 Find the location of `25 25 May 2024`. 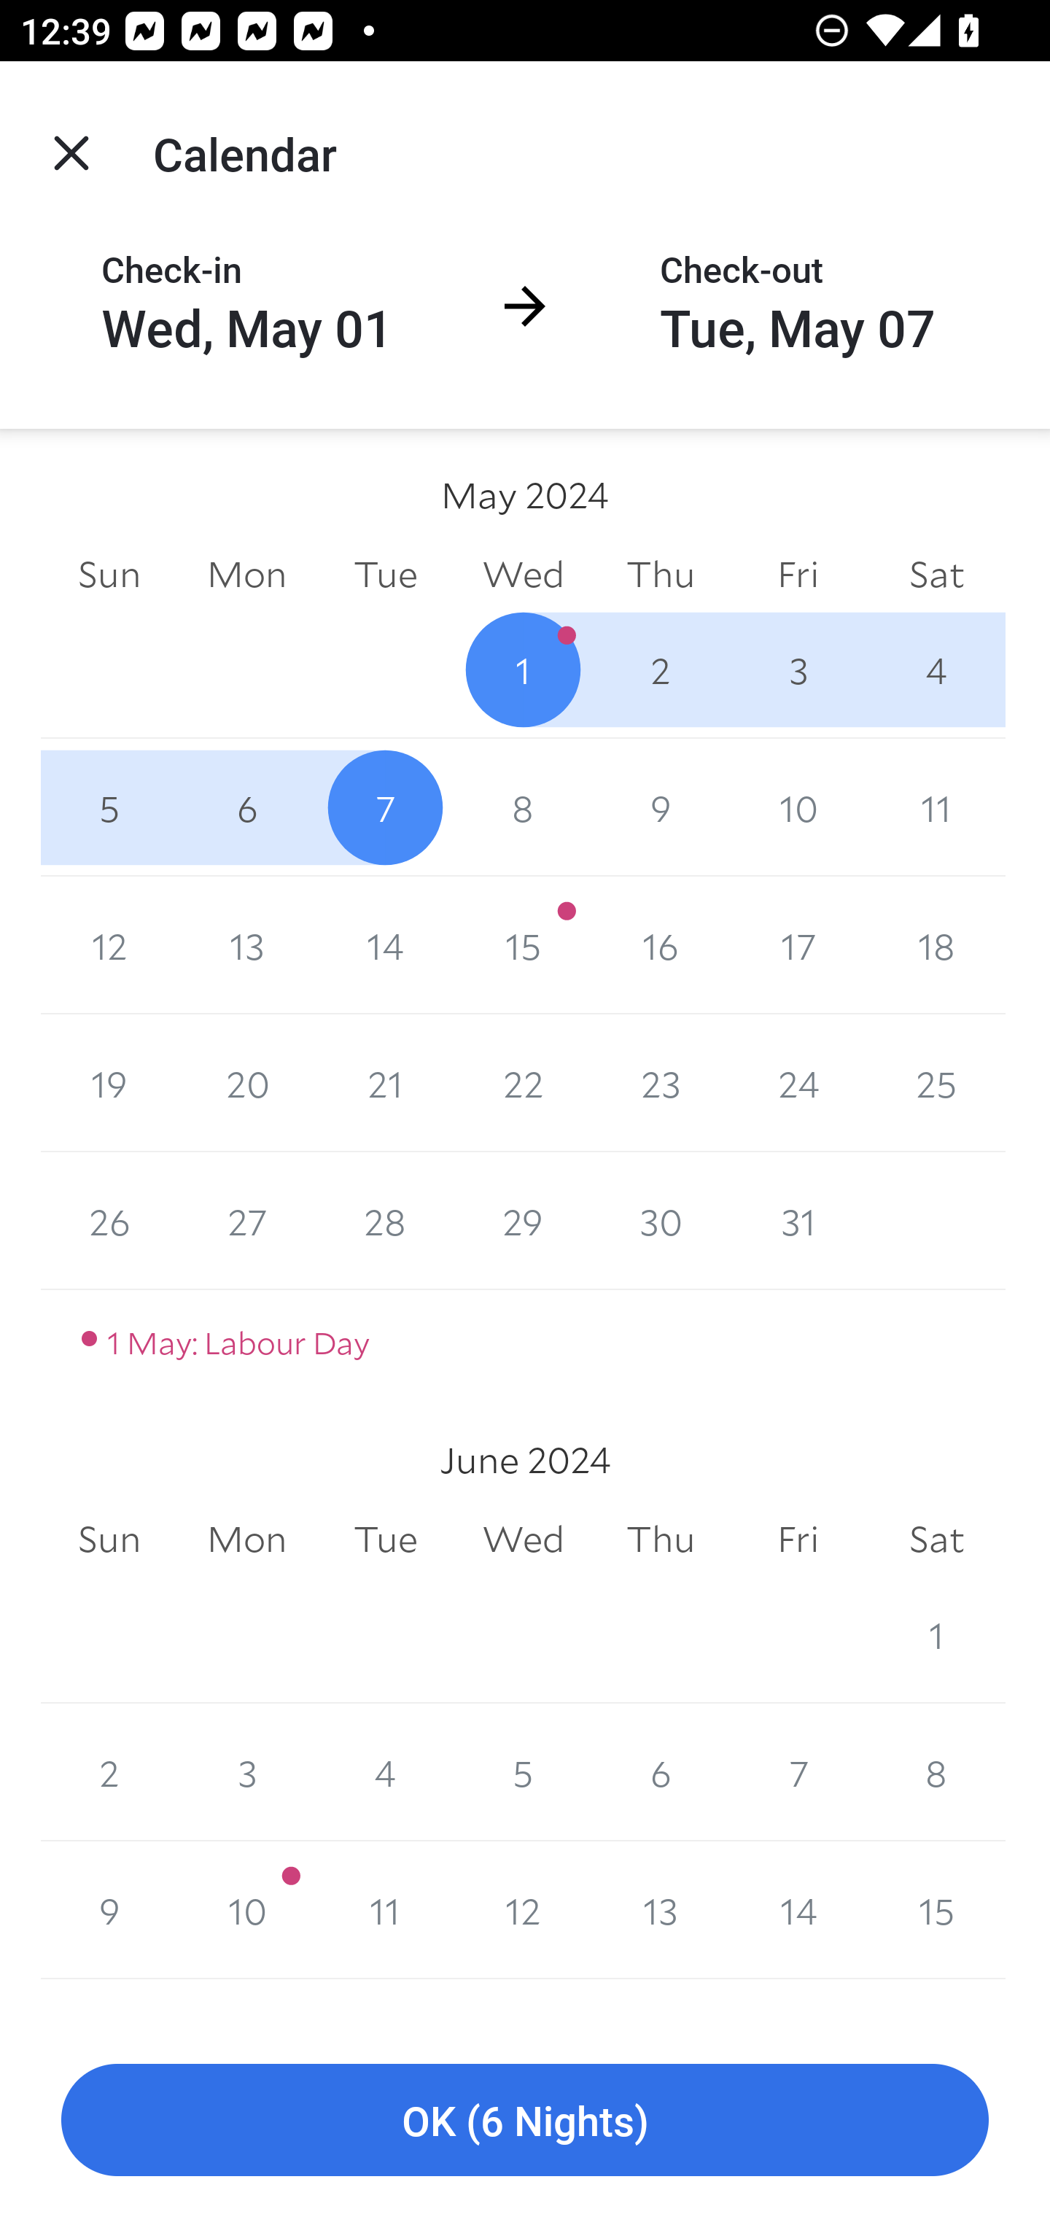

25 25 May 2024 is located at coordinates (936, 1084).